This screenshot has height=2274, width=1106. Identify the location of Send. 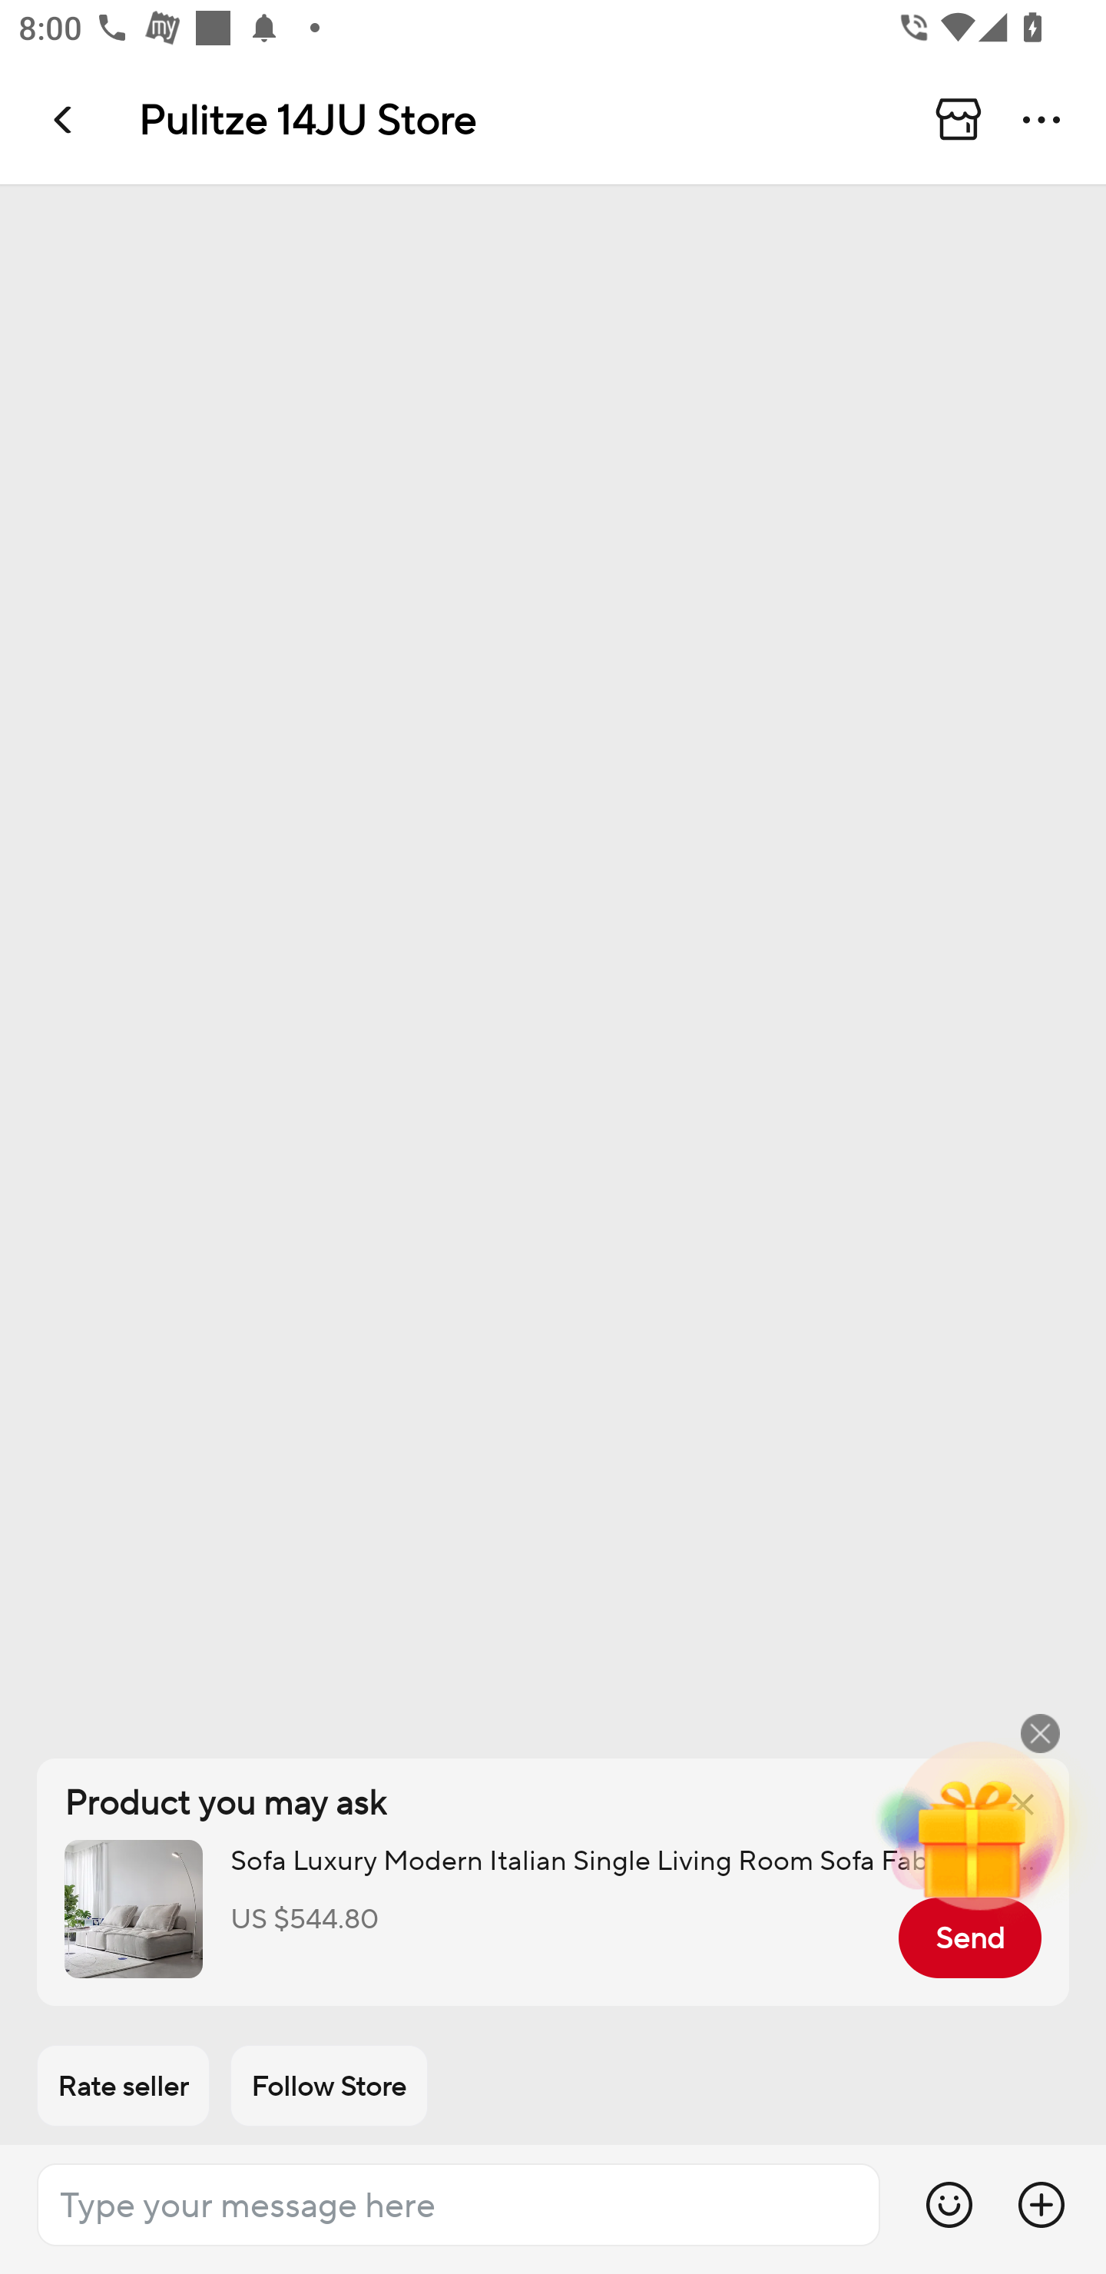
(969, 1938).